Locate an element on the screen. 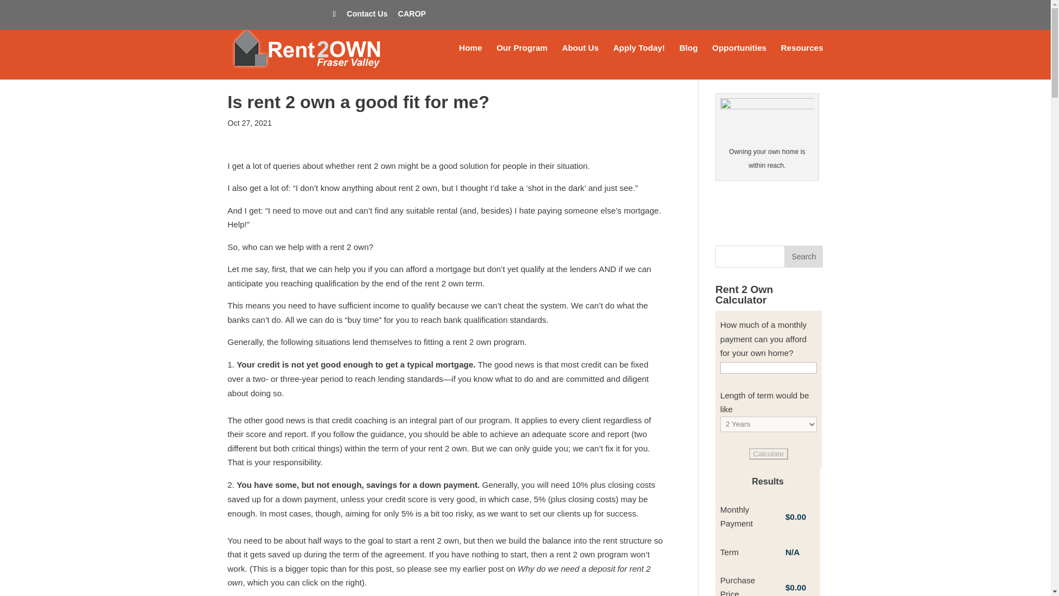 The height and width of the screenshot is (596, 1059). Contact Us is located at coordinates (367, 17).